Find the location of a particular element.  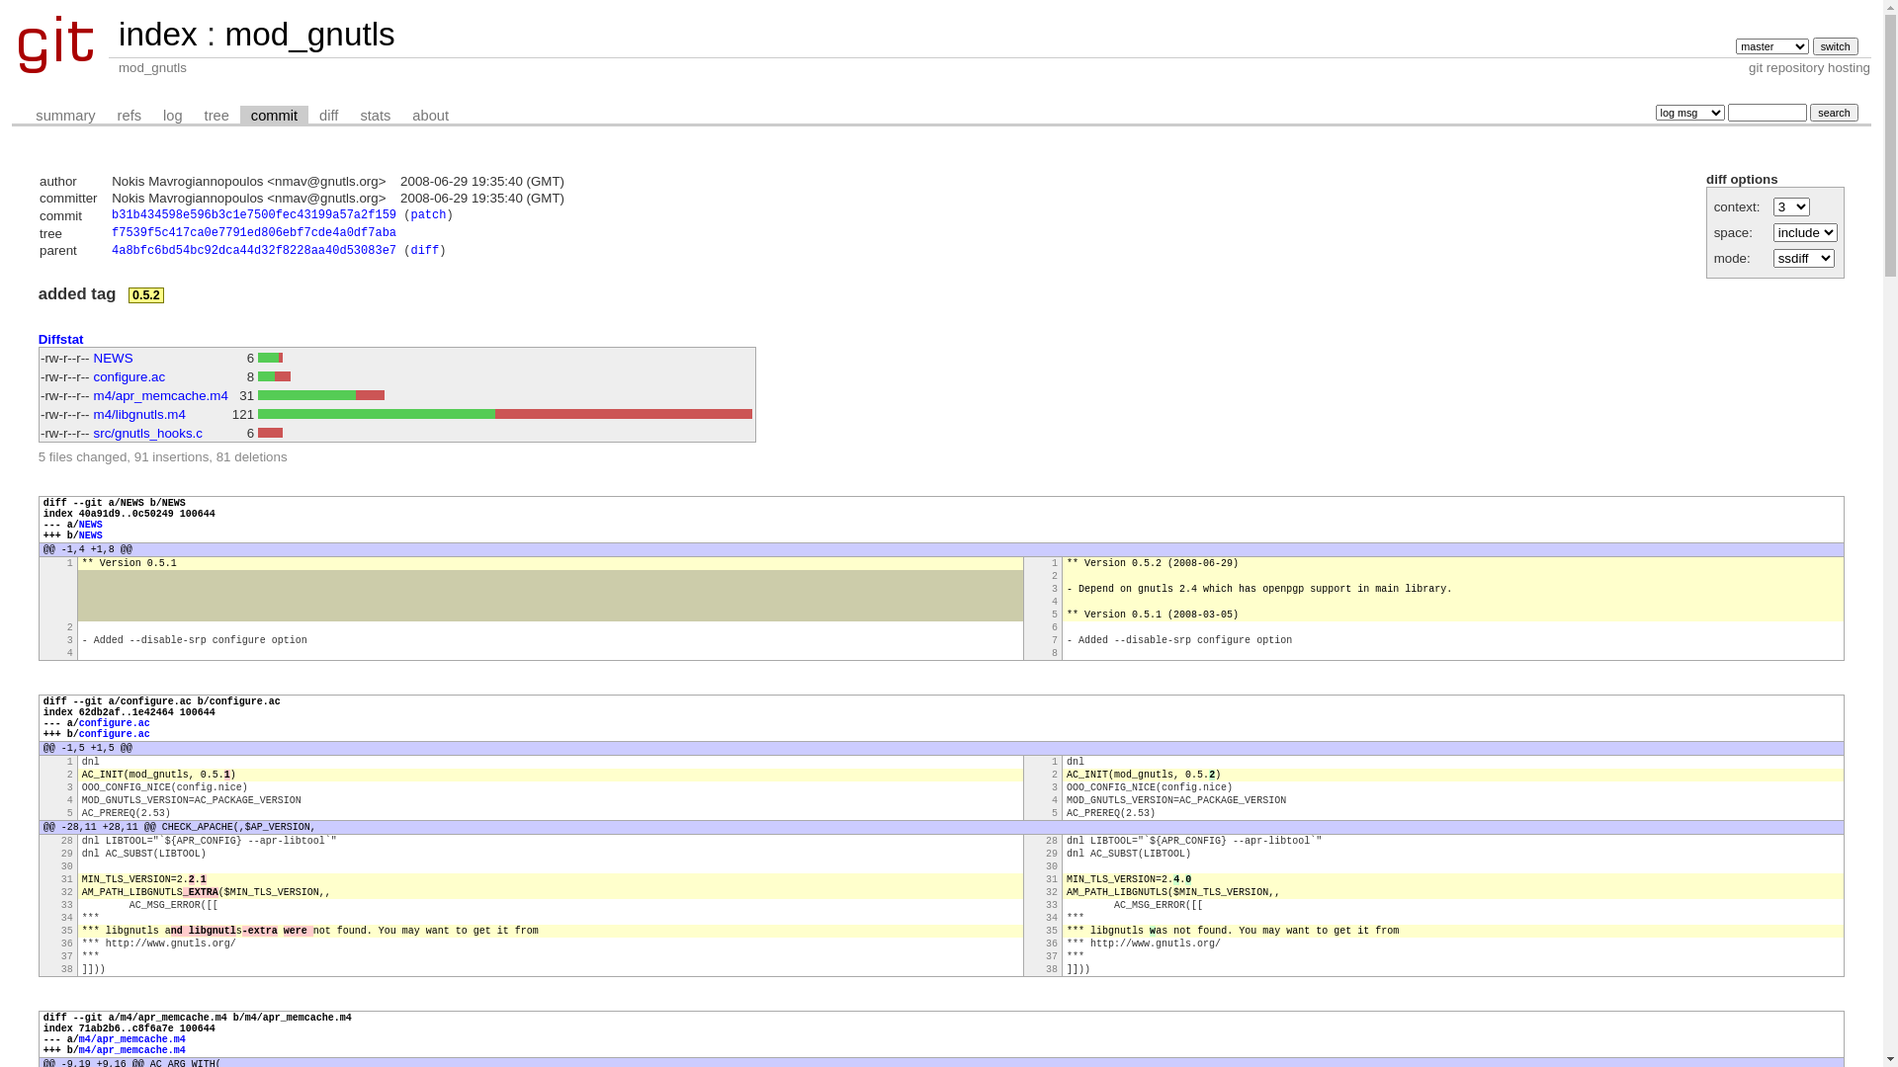

NEWS is located at coordinates (91, 535).